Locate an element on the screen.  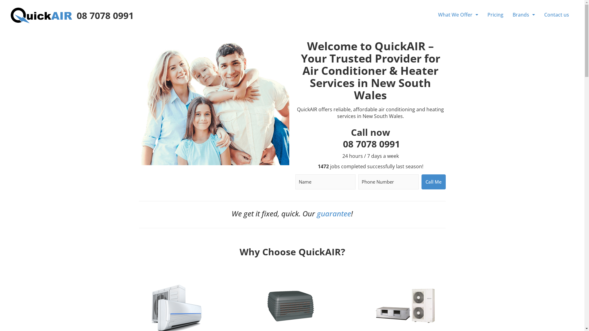
guarantee is located at coordinates (334, 213).